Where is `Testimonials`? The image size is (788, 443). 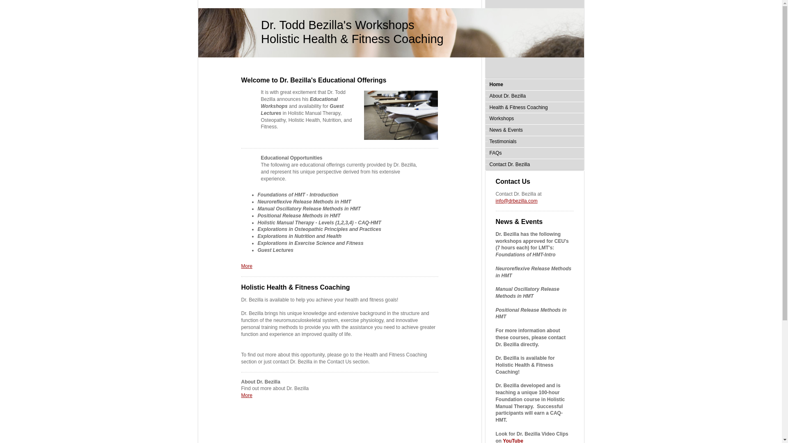
Testimonials is located at coordinates (534, 141).